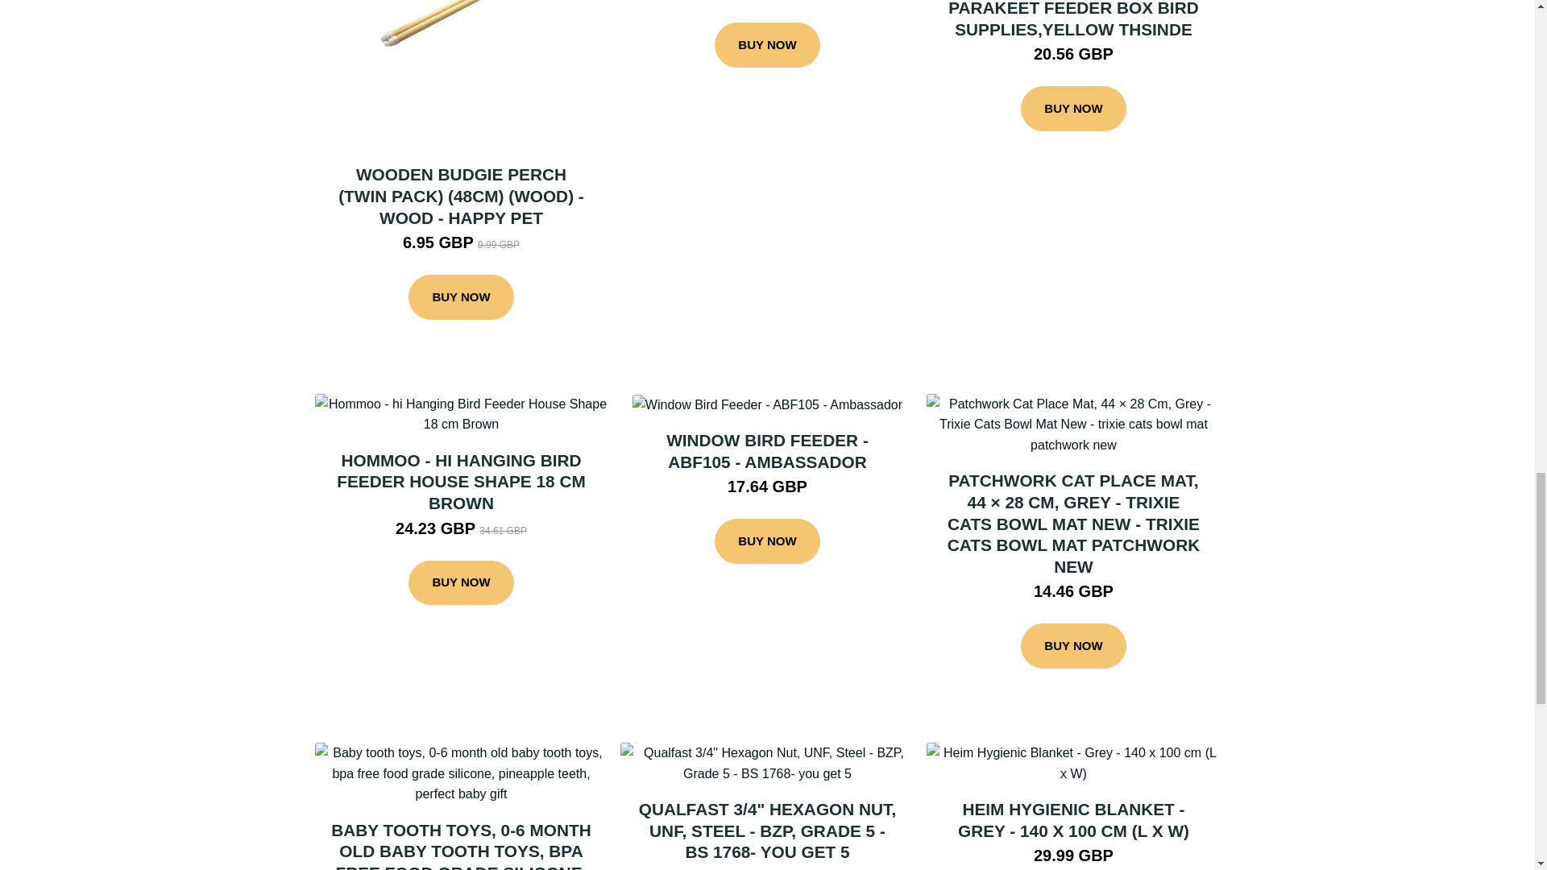 The image size is (1547, 870). What do you see at coordinates (767, 45) in the screenshot?
I see `BUY NOW` at bounding box center [767, 45].